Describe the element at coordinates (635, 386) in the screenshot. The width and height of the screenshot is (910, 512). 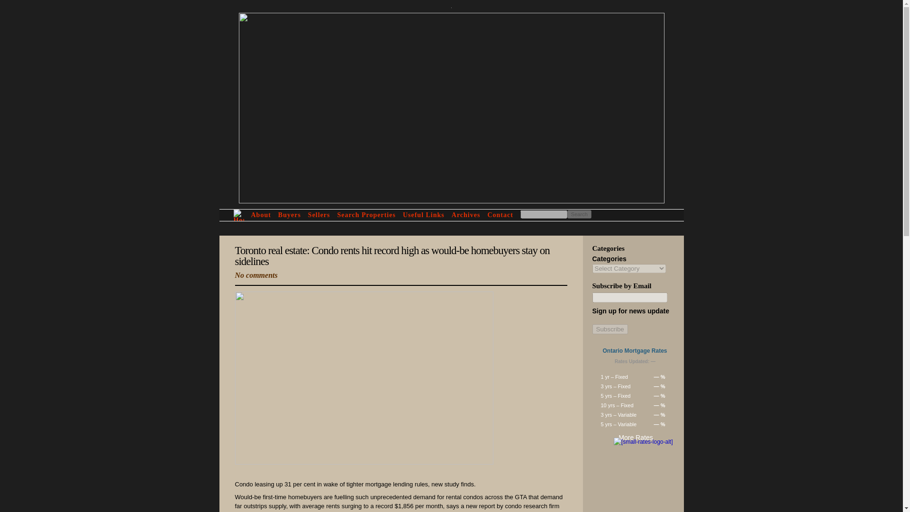
I see `See all Ontario 3-Year Fixed mortgage rates` at that location.